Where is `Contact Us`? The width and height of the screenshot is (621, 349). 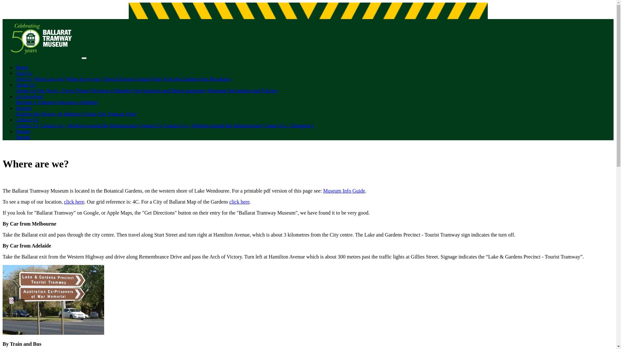 Contact Us is located at coordinates (27, 120).